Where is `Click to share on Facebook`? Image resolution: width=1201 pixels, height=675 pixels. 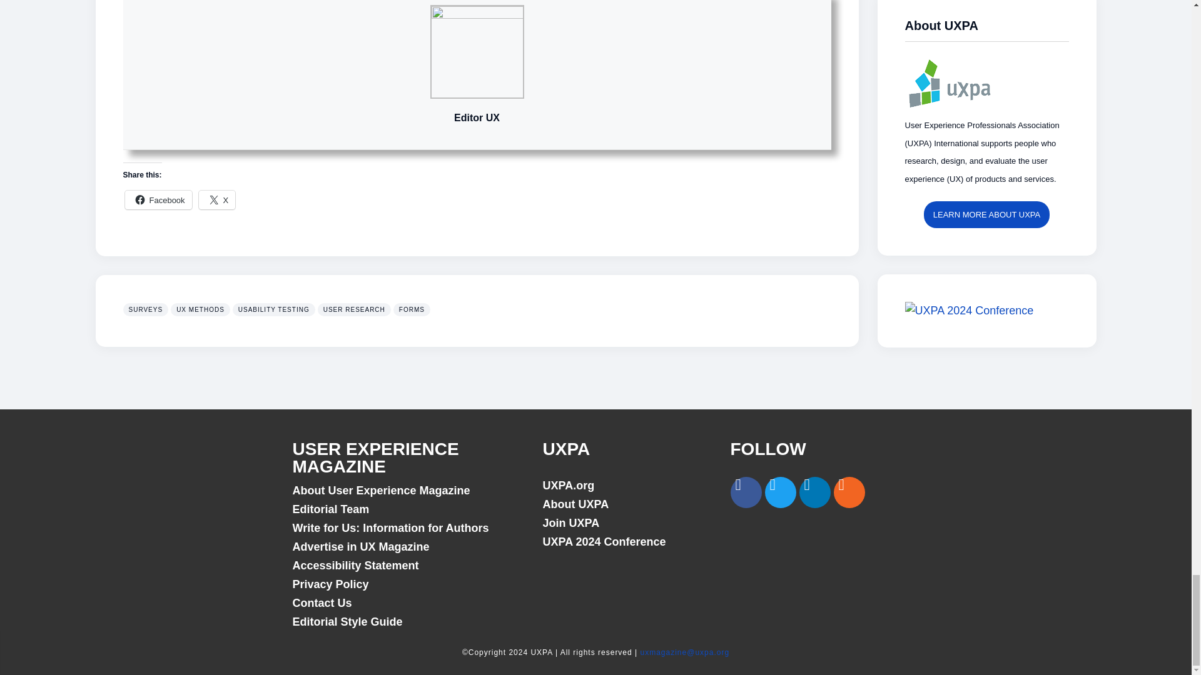 Click to share on Facebook is located at coordinates (158, 199).